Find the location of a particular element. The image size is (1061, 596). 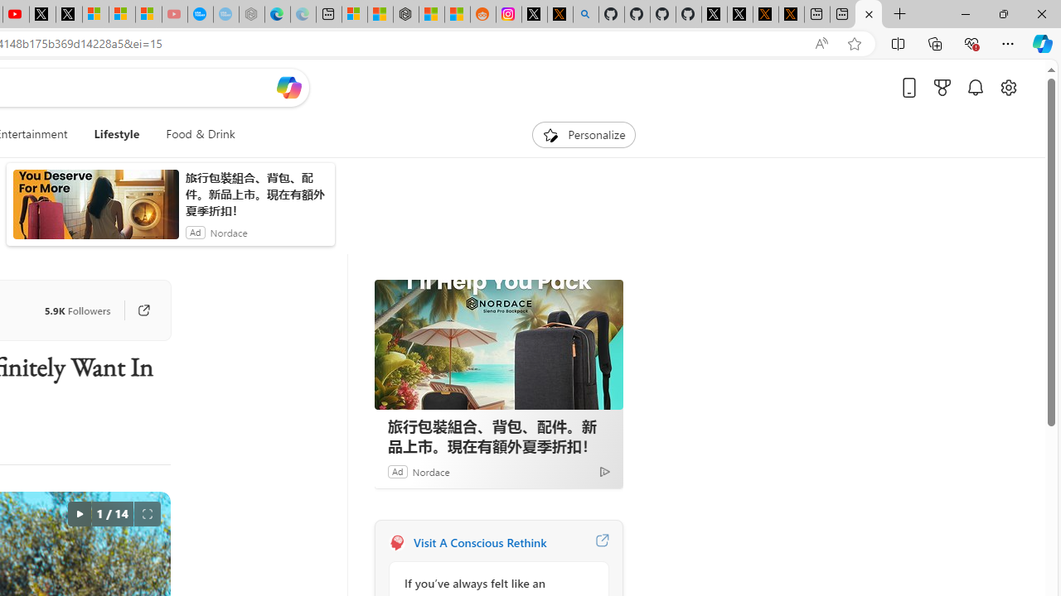

Page settings is located at coordinates (1008, 114).